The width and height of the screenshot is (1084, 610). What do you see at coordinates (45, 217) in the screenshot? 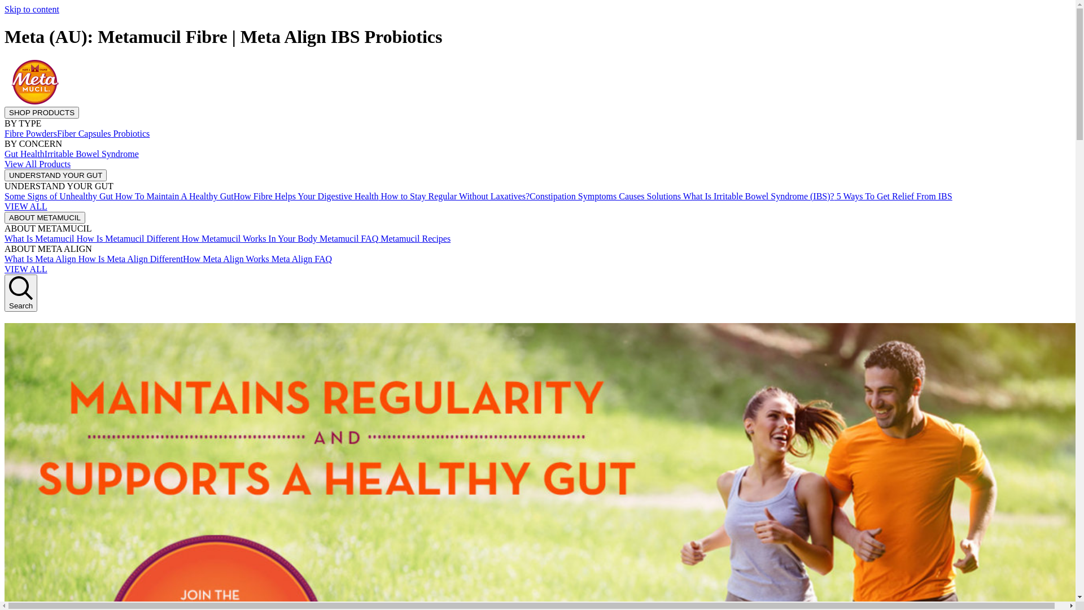
I see `ABOUT METAMUCIL` at bounding box center [45, 217].